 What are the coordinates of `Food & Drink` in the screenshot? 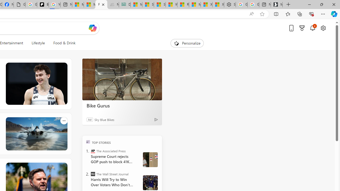 It's located at (62, 43).